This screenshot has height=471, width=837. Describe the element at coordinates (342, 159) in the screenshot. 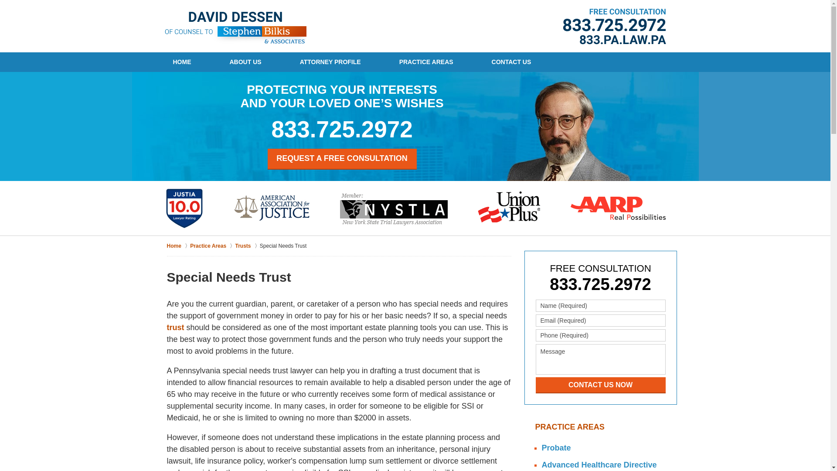

I see `REQUEST A FREE CONSULTATION` at that location.